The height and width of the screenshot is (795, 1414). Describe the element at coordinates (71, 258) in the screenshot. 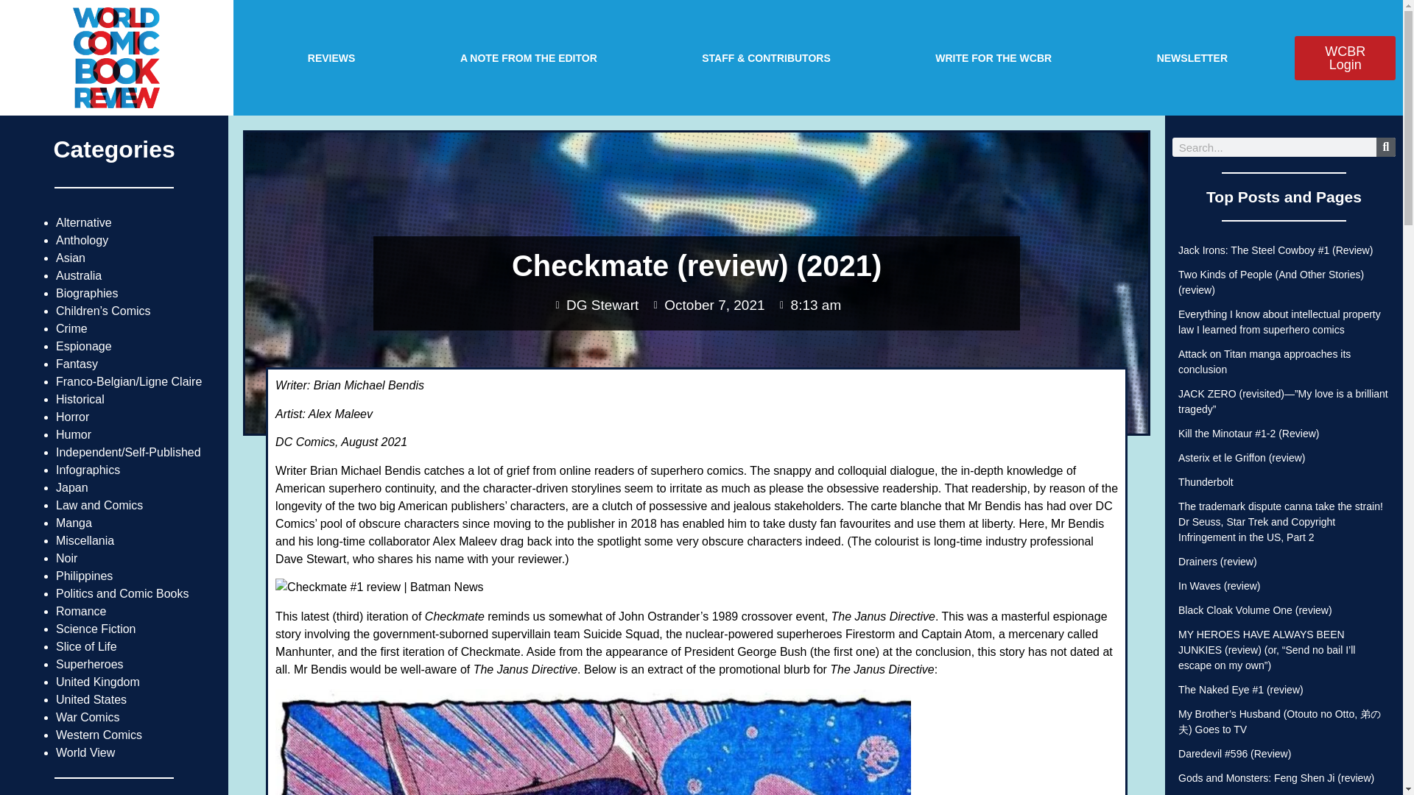

I see `Asian` at that location.